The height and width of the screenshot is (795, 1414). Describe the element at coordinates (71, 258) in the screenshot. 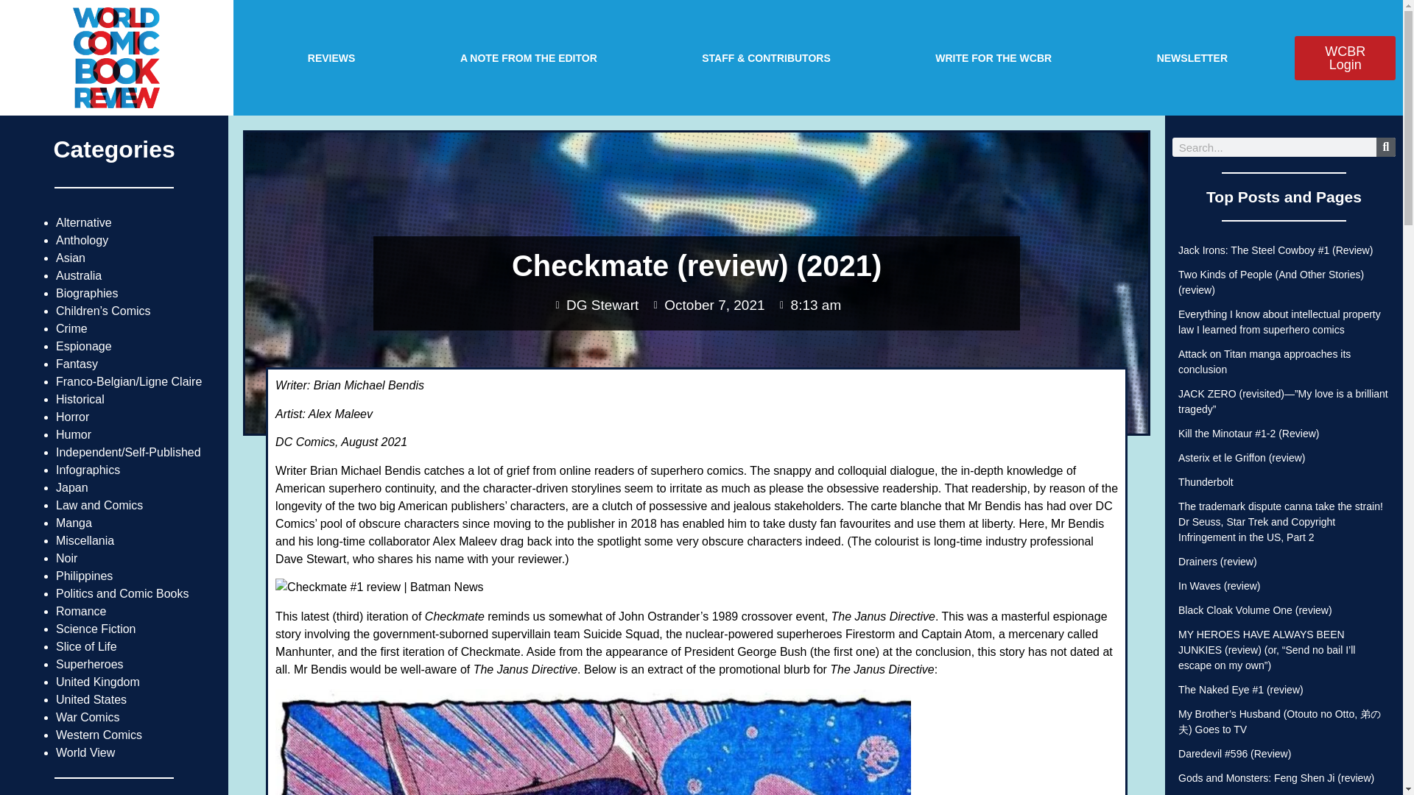

I see `Asian` at that location.